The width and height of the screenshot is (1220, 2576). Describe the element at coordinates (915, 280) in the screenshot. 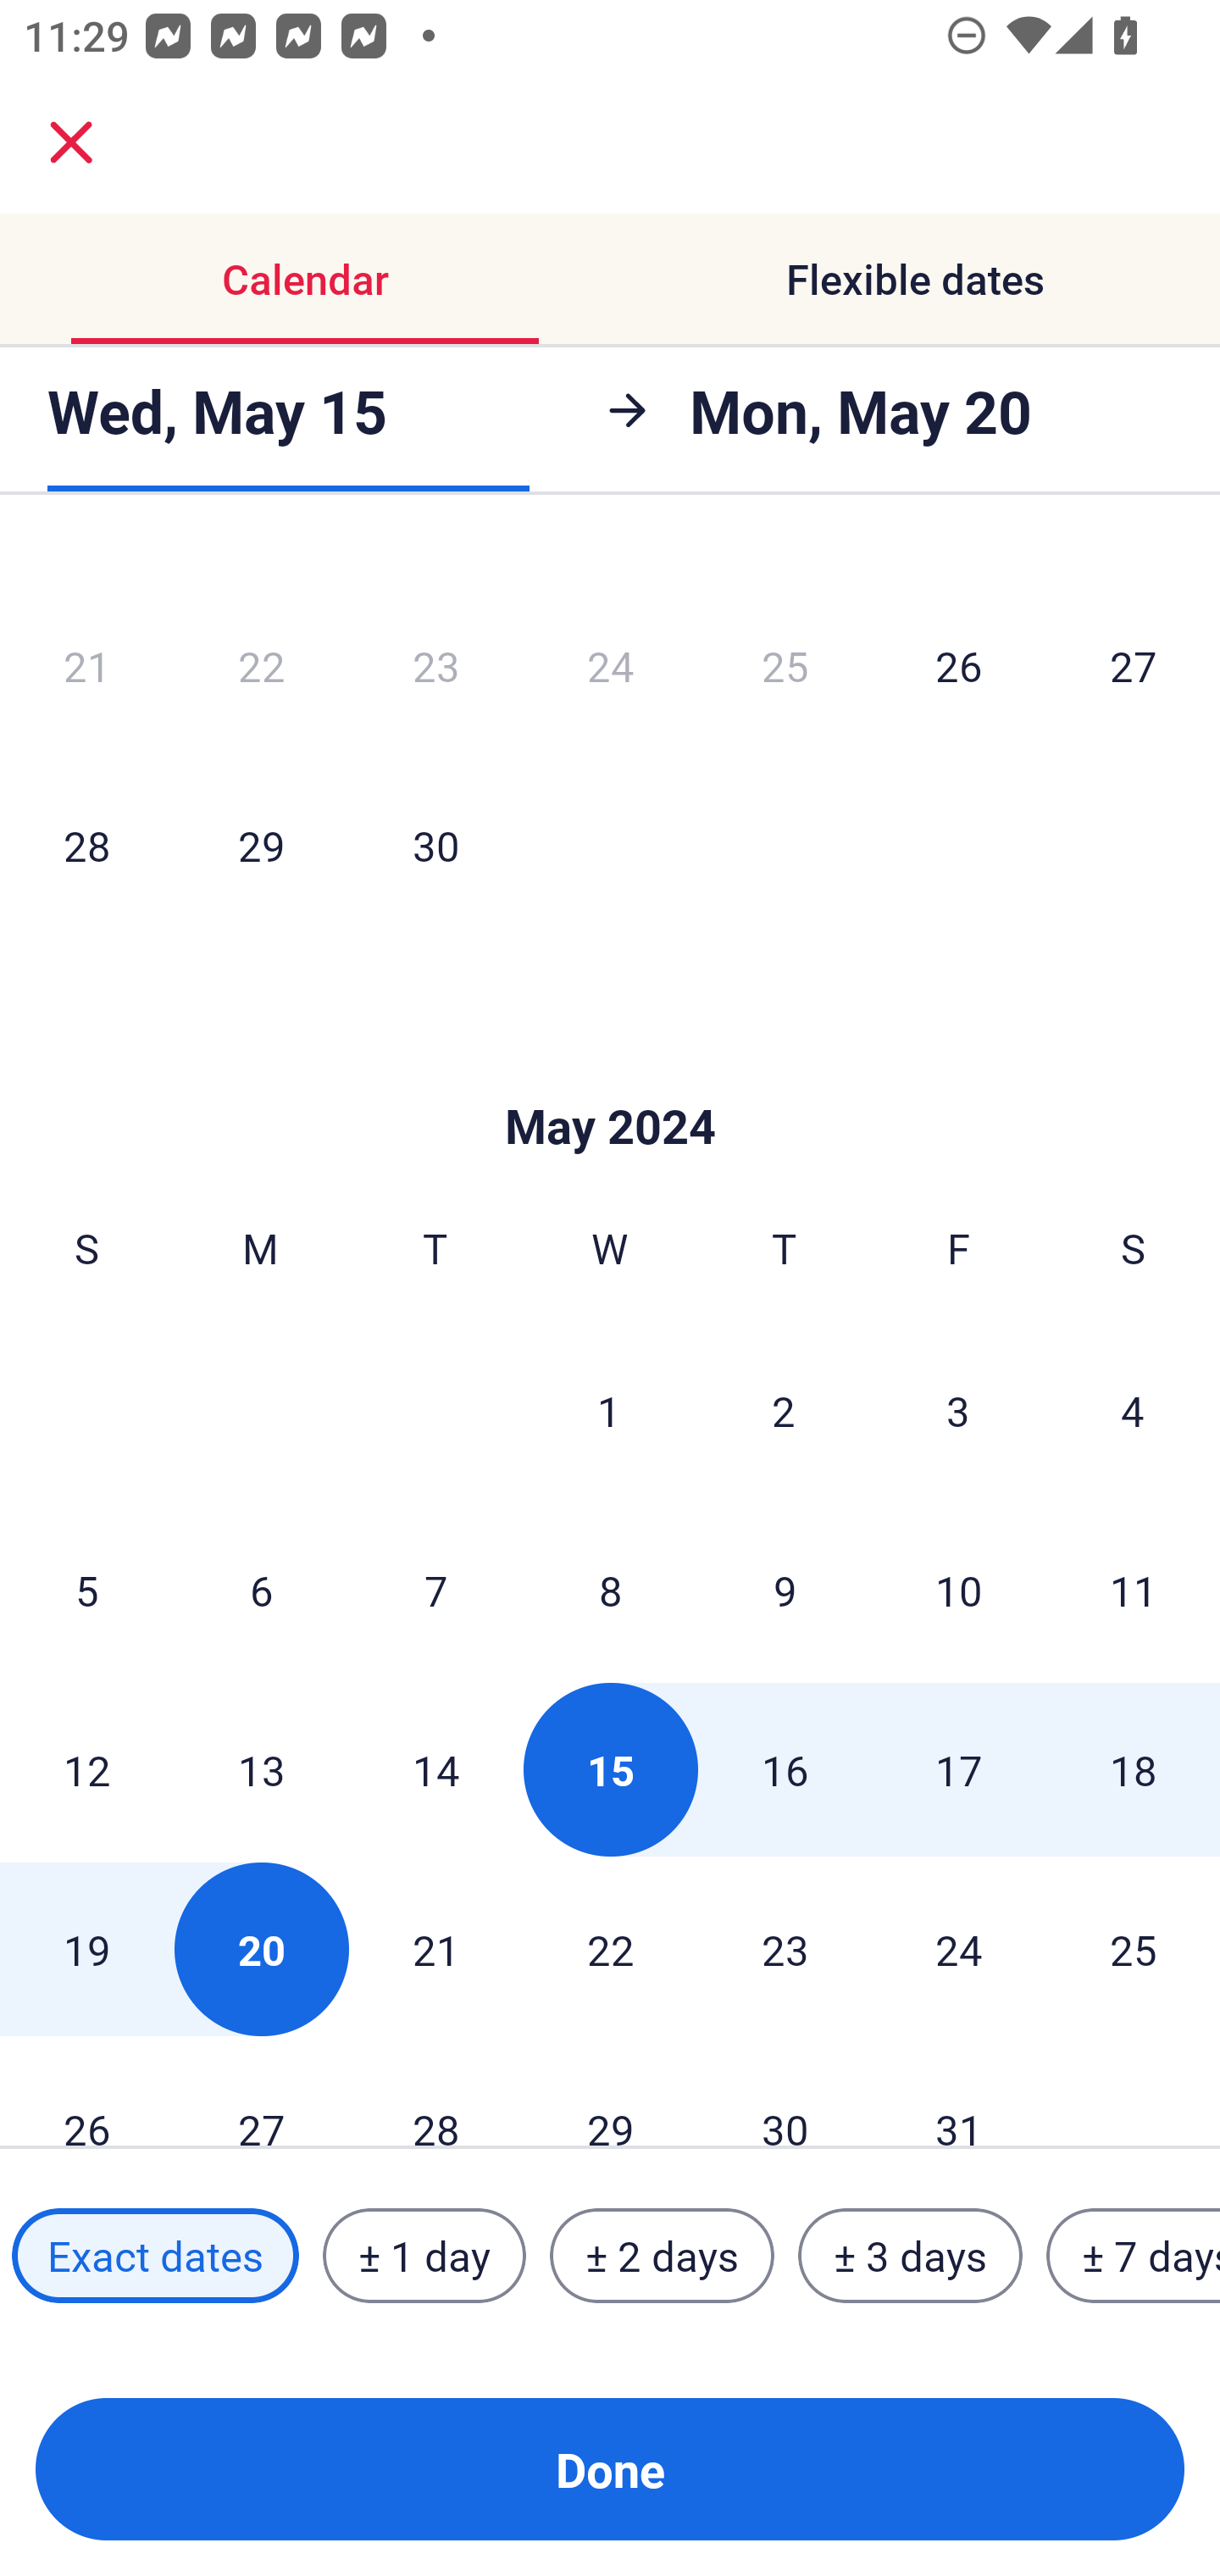

I see `Flexible dates` at that location.